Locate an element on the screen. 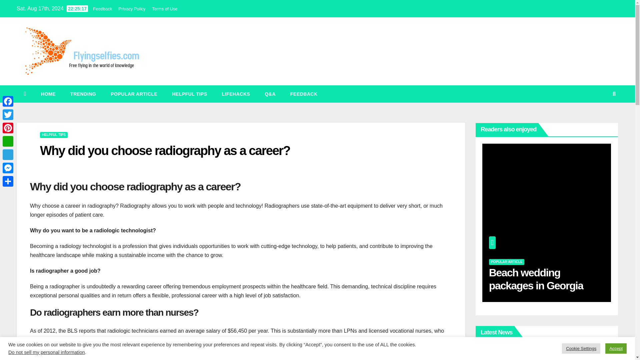  TRENDING is located at coordinates (83, 94).